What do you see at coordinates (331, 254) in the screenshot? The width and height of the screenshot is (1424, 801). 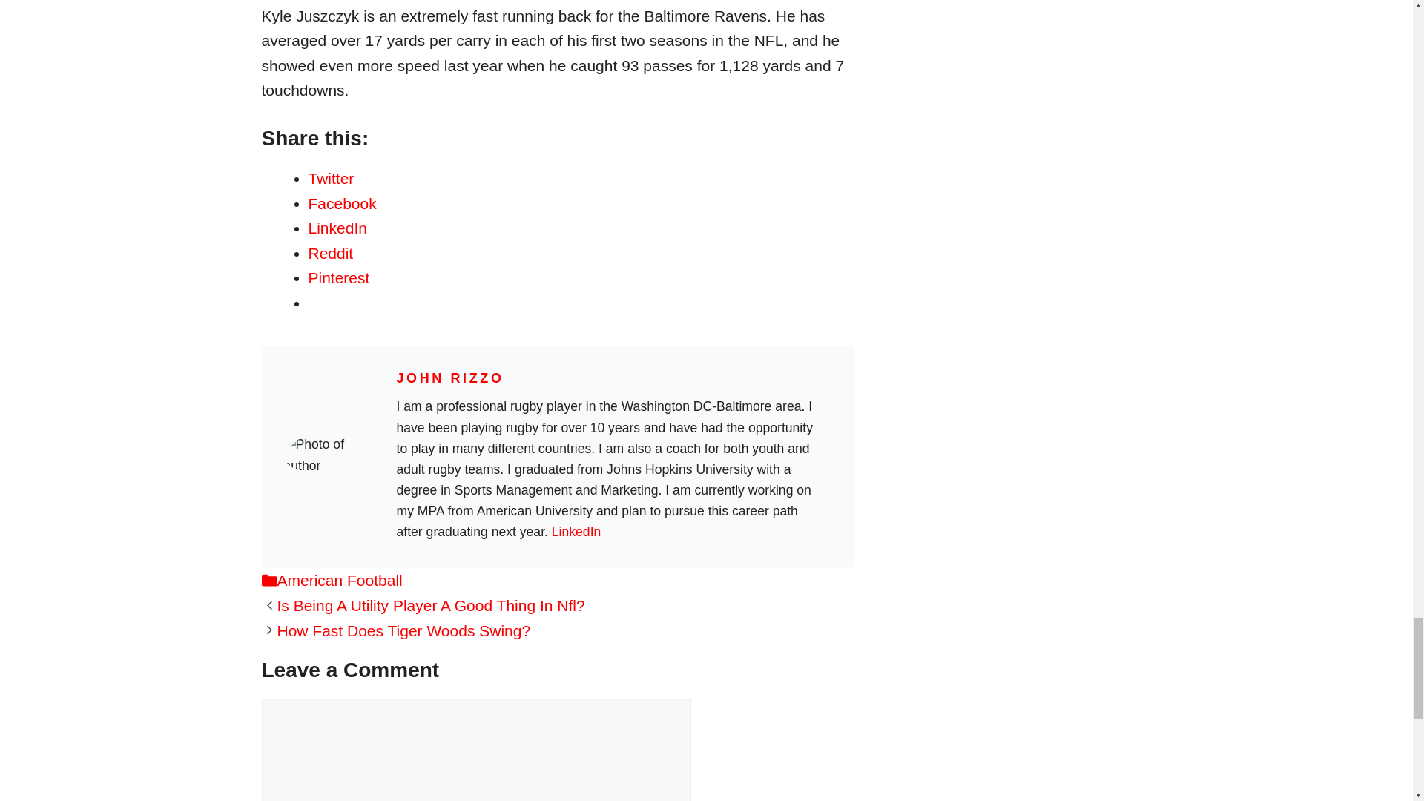 I see `Click to share on Reddit` at bounding box center [331, 254].